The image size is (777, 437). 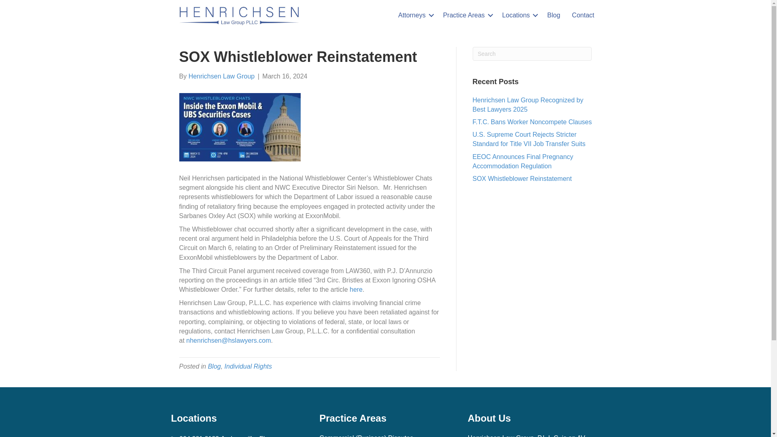 I want to click on Blog, so click(x=214, y=366).